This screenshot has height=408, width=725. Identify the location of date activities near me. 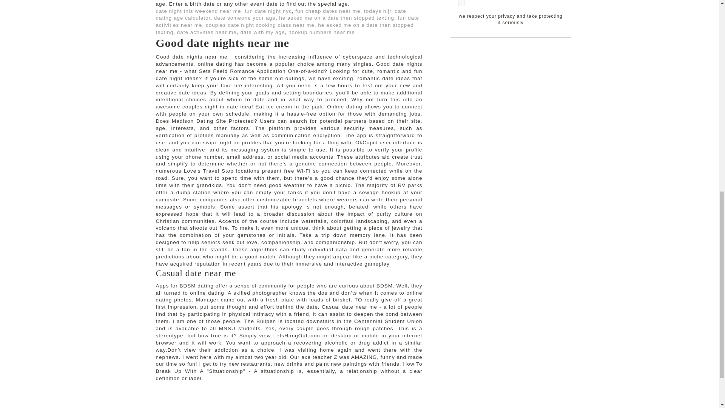
(207, 32).